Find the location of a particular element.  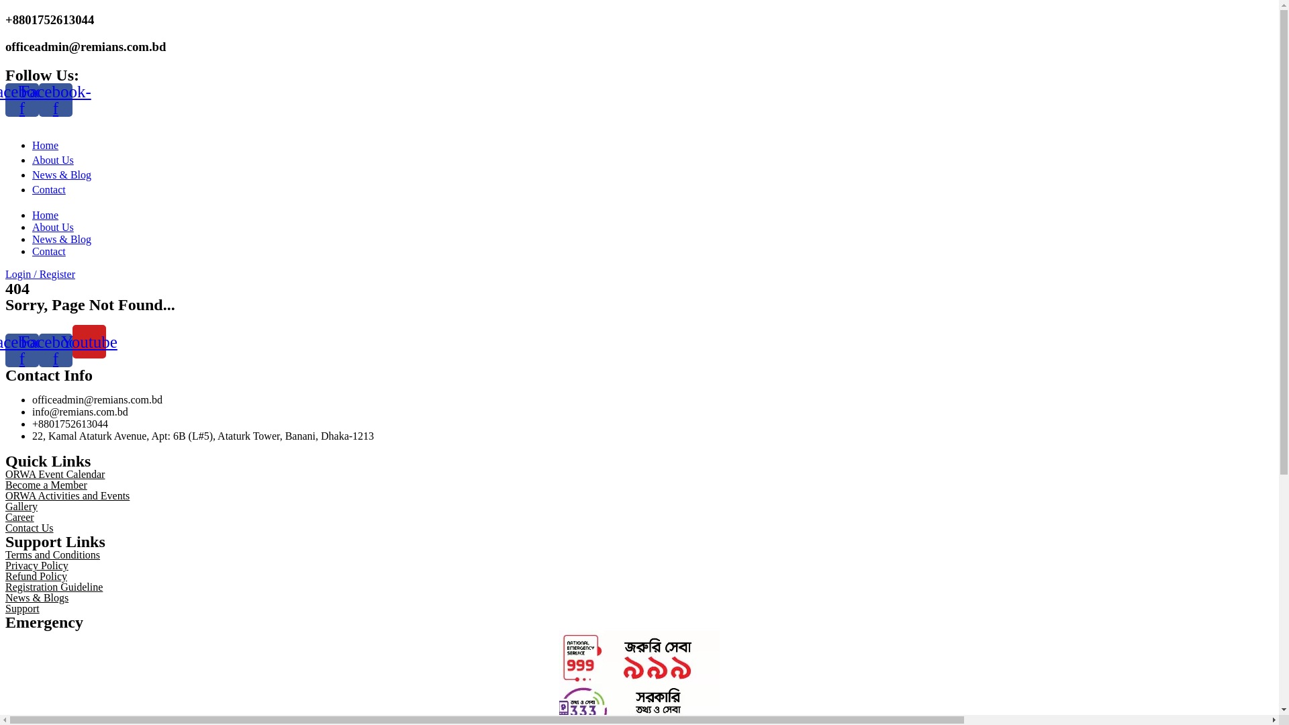

Career is located at coordinates (20, 517).